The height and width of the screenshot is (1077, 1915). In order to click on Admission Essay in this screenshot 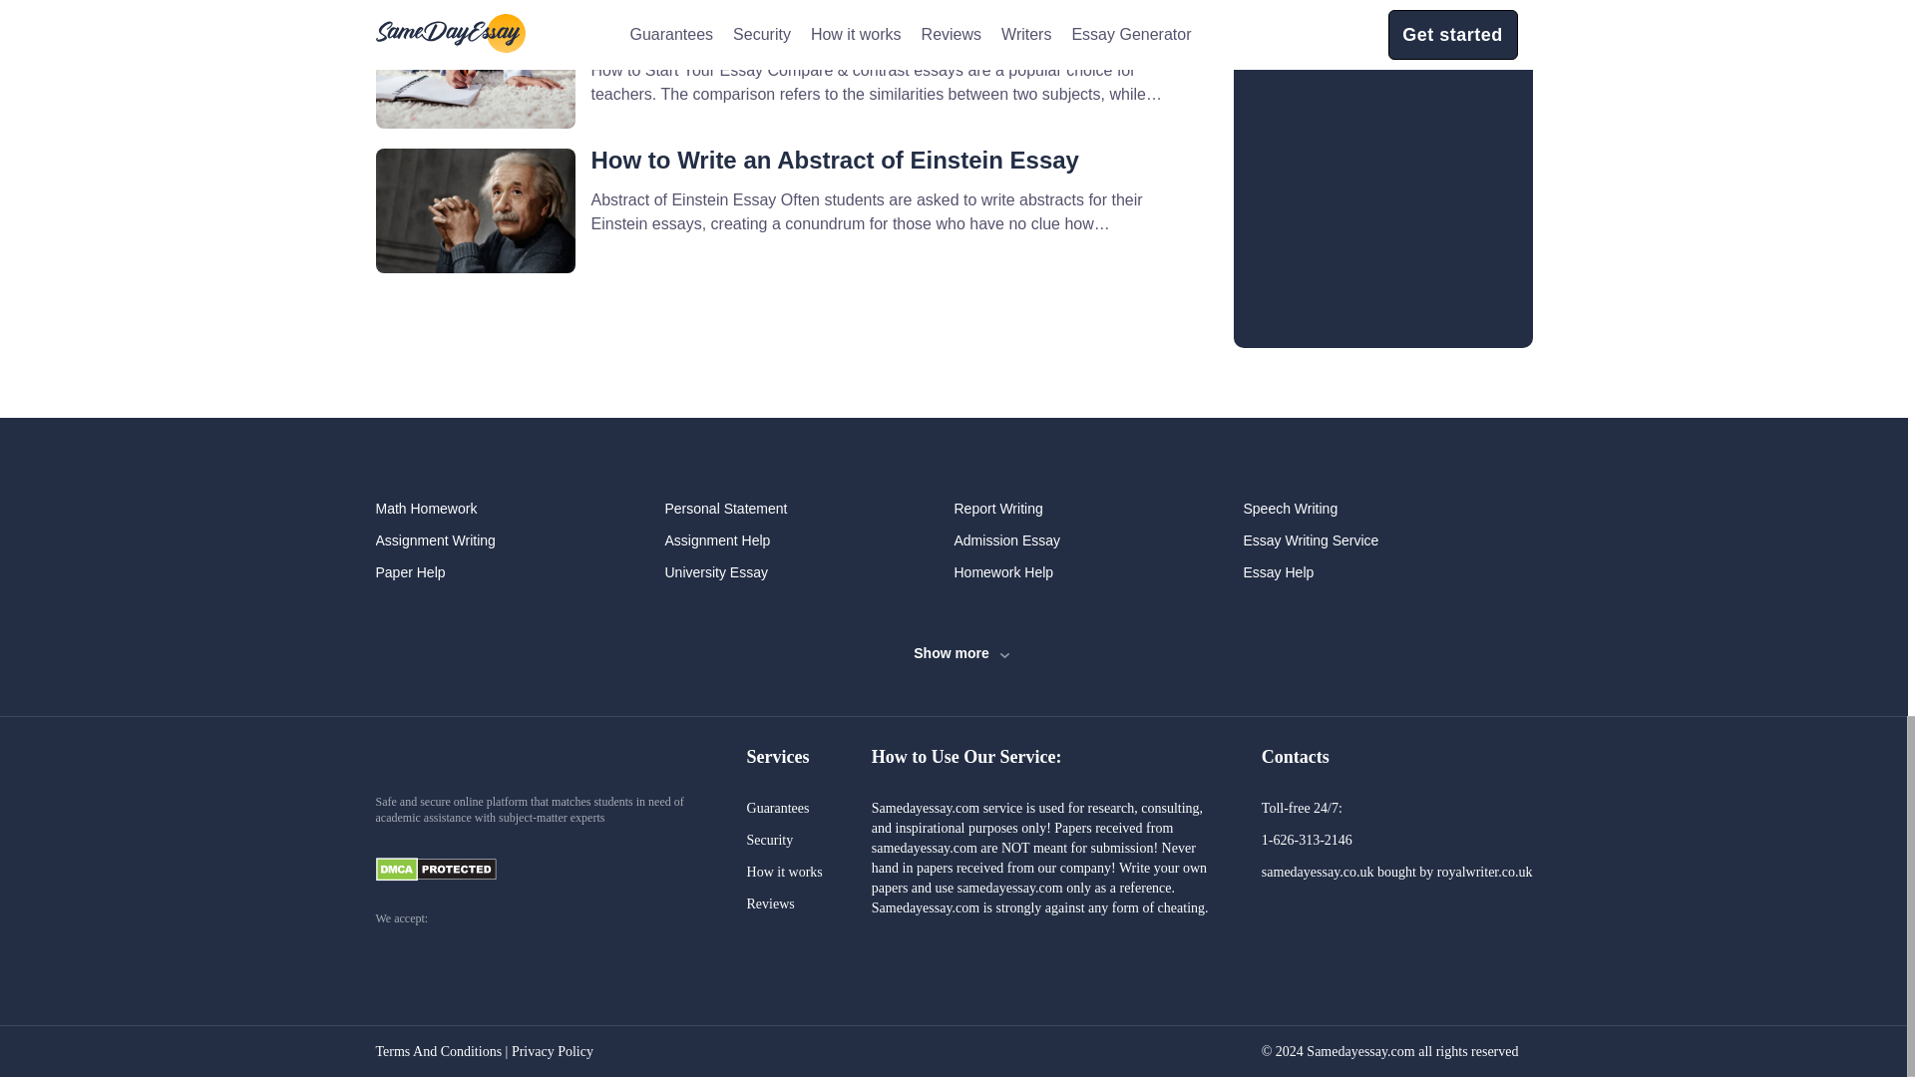, I will do `click(1098, 540)`.